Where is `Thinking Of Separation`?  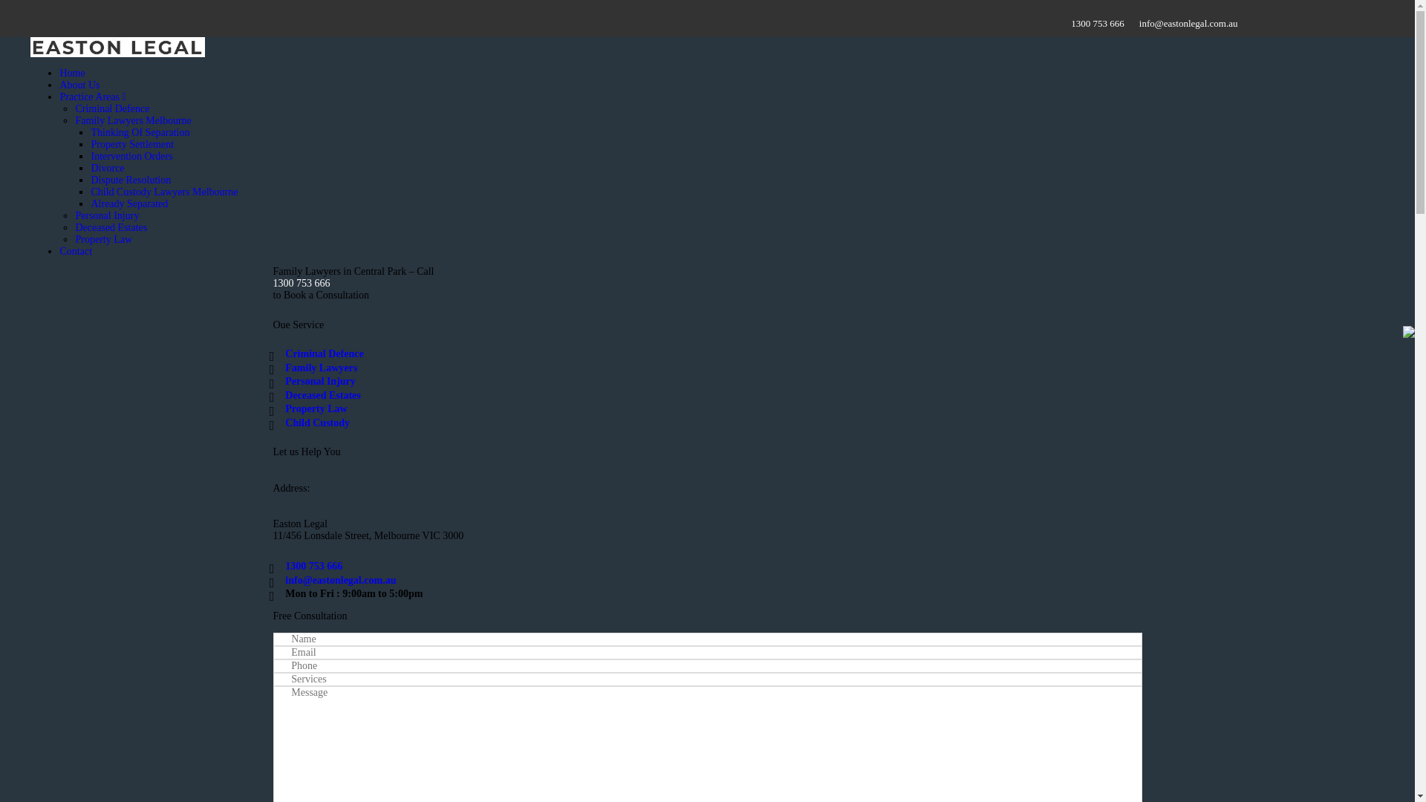
Thinking Of Separation is located at coordinates (140, 132).